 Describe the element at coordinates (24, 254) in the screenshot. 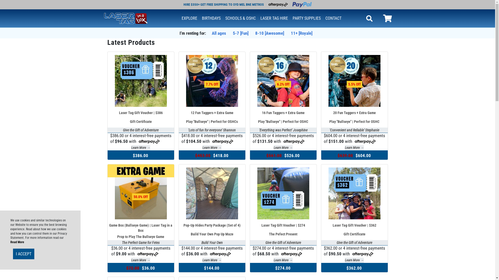

I see `I ACCEPT` at that location.